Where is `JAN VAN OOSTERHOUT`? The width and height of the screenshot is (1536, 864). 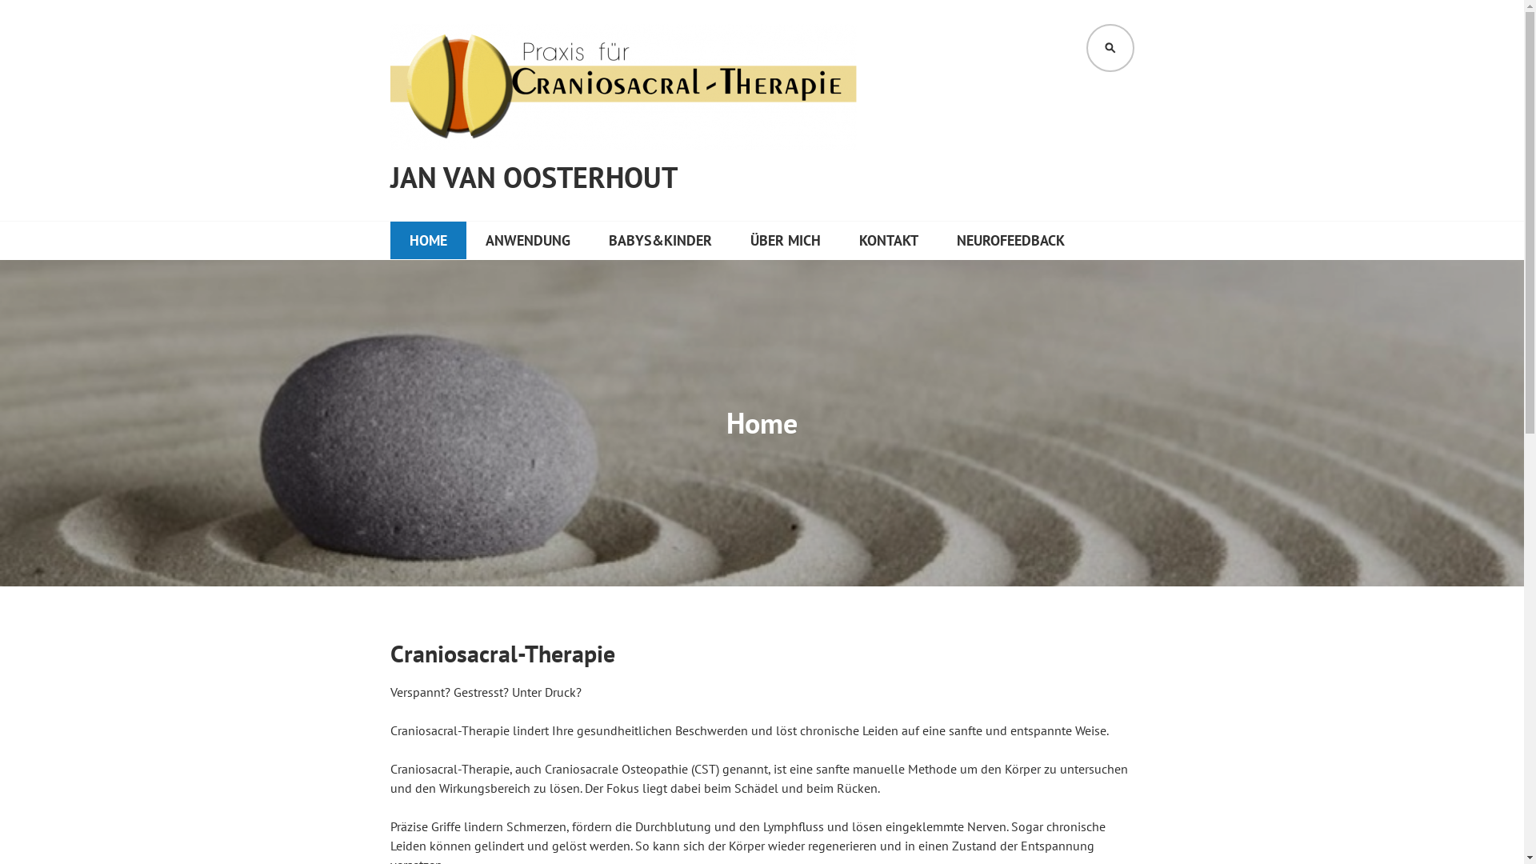 JAN VAN OOSTERHOUT is located at coordinates (534, 178).